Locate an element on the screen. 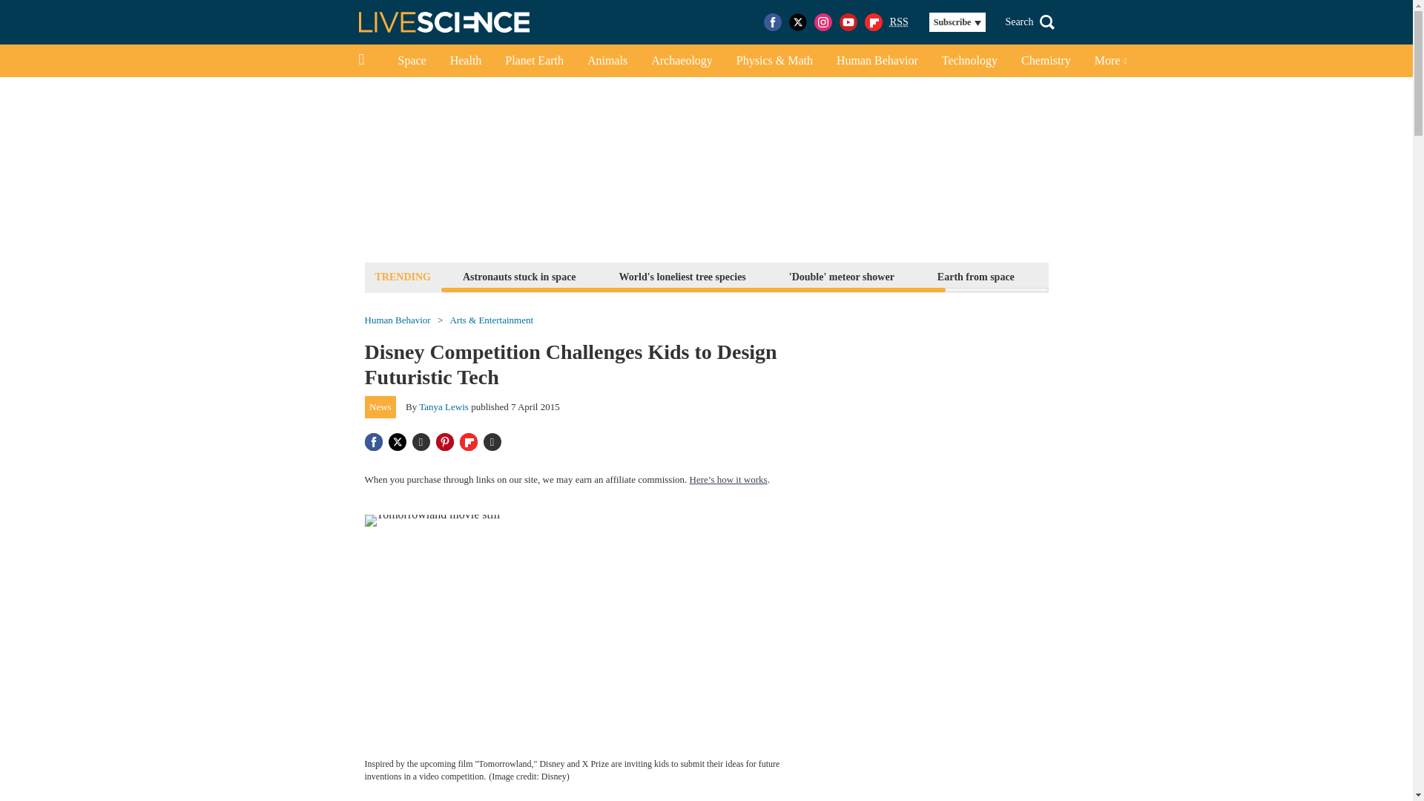 The image size is (1424, 801). Chemistry is located at coordinates (1046, 61).